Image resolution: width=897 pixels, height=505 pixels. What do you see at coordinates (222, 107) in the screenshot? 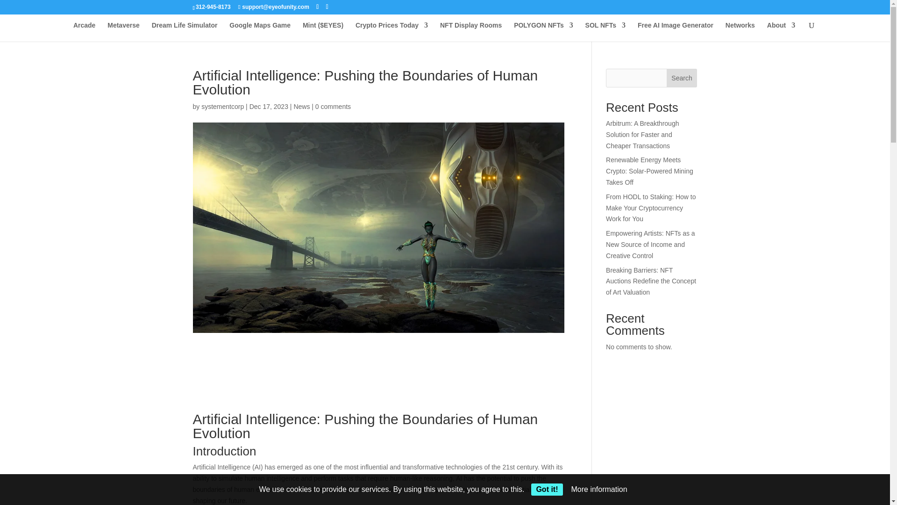
I see `Posts by systementcorp` at bounding box center [222, 107].